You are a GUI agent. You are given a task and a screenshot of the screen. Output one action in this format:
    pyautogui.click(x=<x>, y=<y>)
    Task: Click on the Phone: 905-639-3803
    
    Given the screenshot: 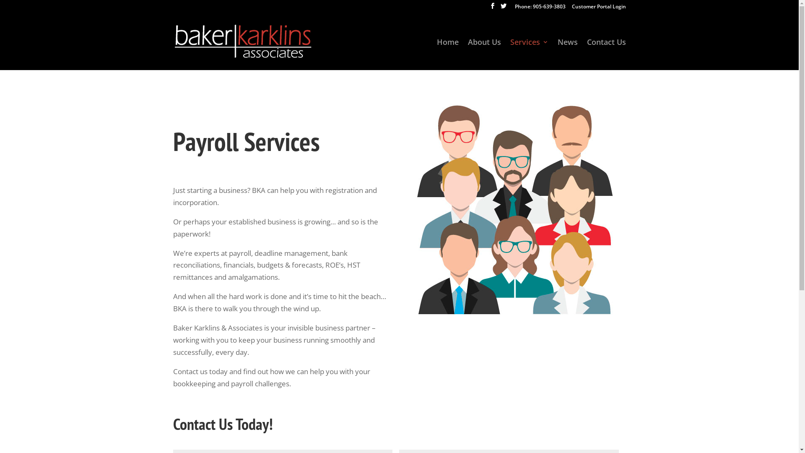 What is the action you would take?
    pyautogui.click(x=540, y=8)
    